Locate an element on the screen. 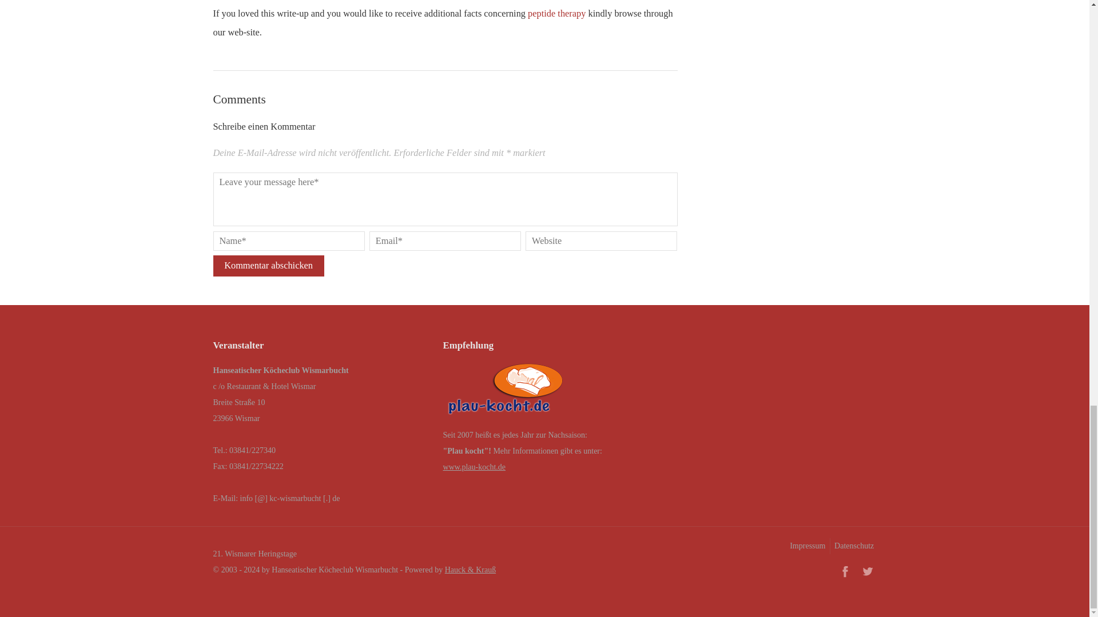  plau-kocht-logo is located at coordinates (506, 392).